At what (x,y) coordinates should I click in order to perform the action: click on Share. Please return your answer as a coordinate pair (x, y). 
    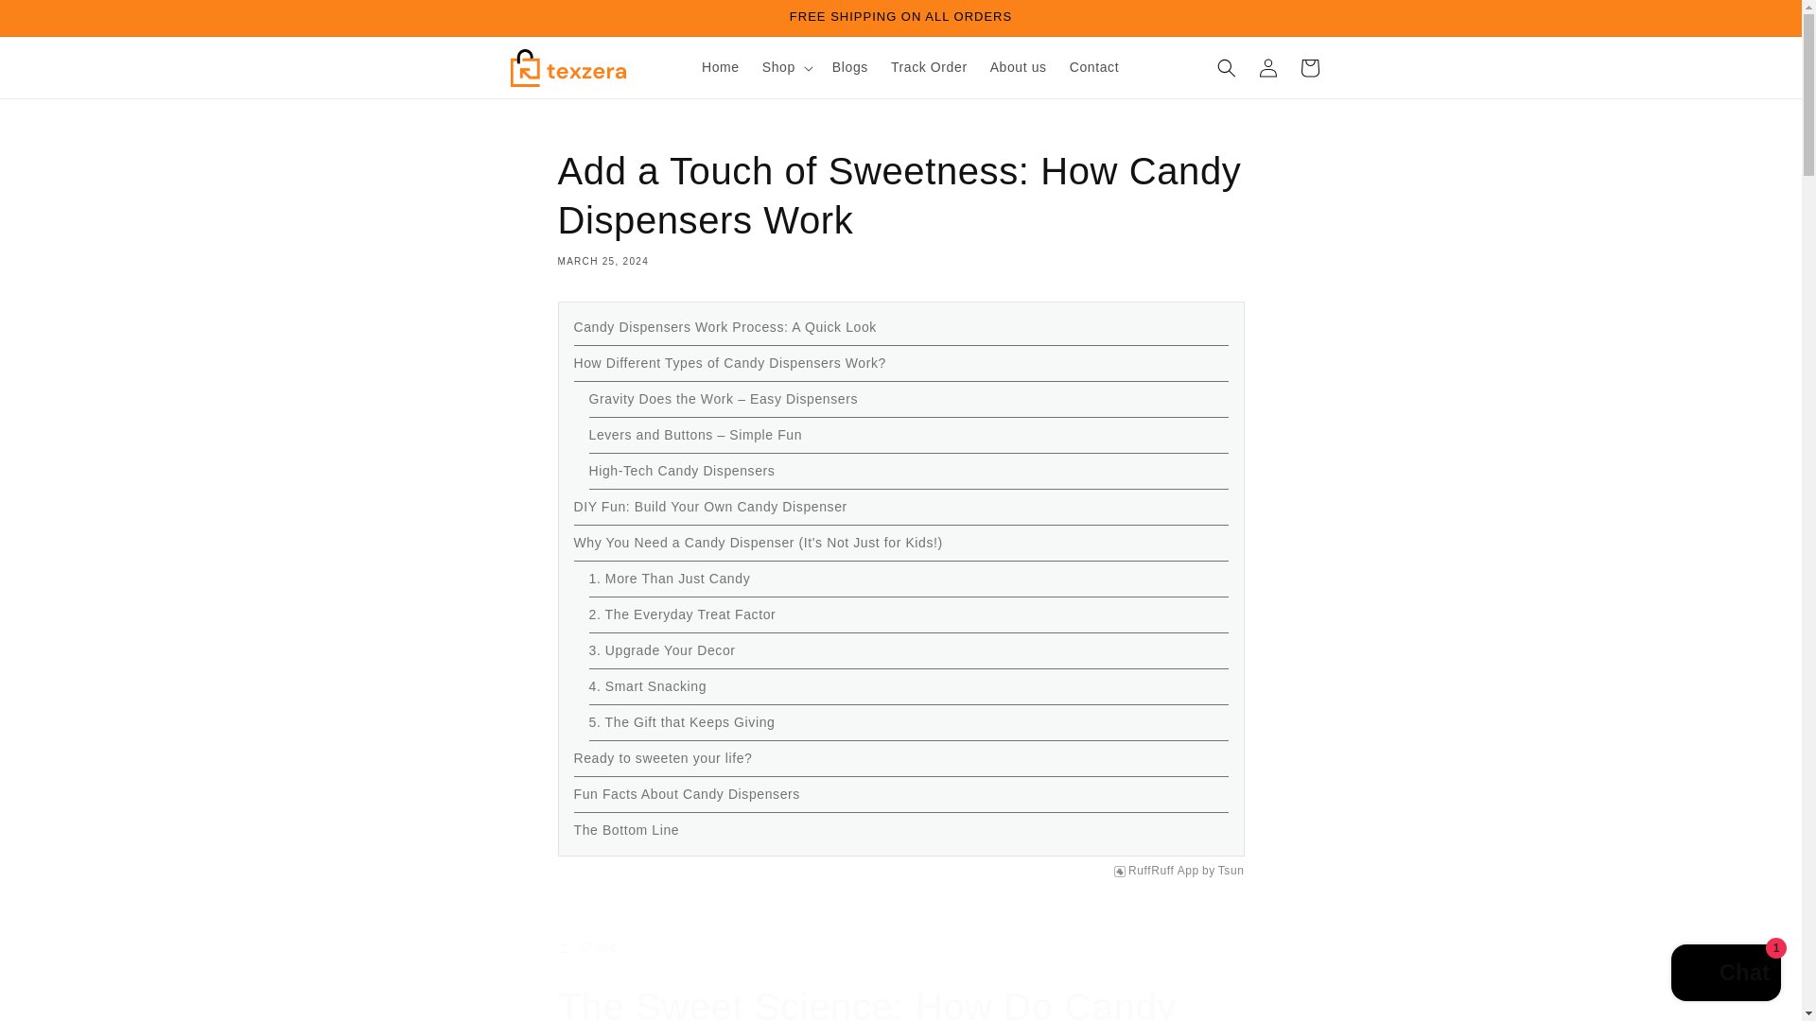
    Looking at the image, I should click on (900, 946).